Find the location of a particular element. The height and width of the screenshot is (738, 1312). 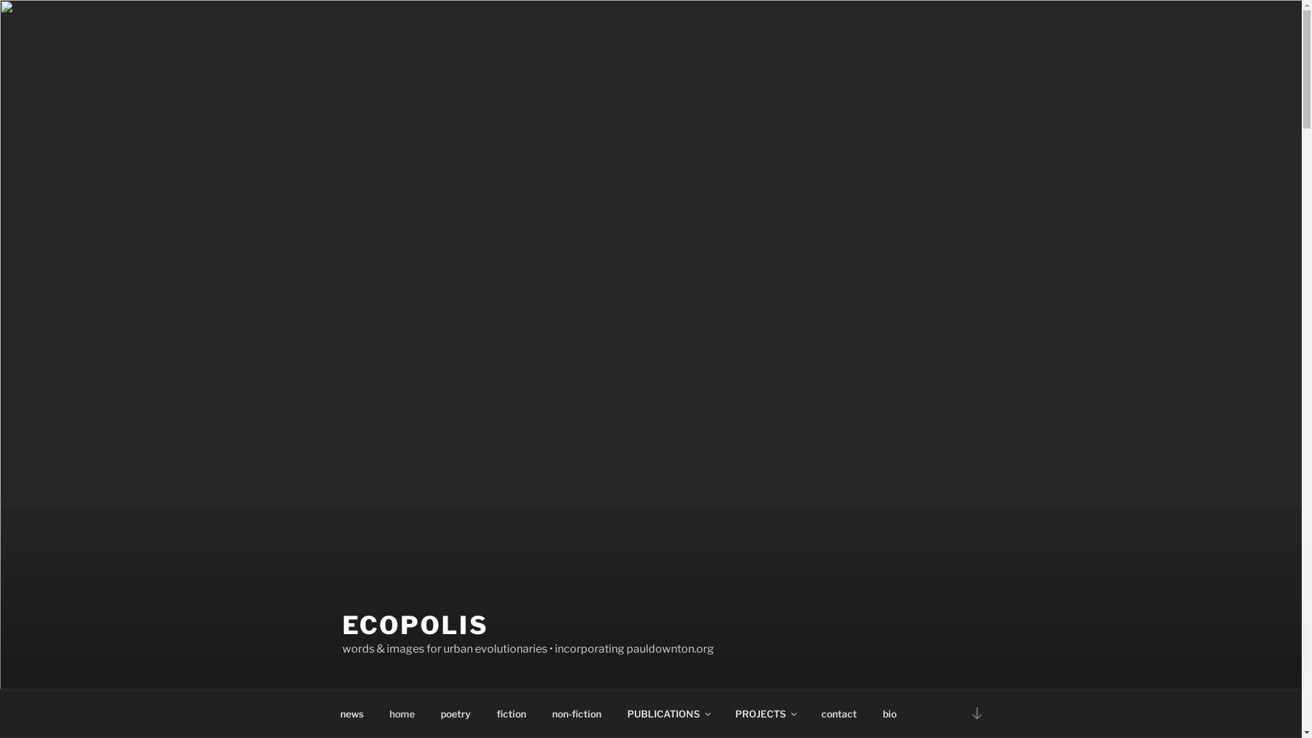

home is located at coordinates (402, 713).